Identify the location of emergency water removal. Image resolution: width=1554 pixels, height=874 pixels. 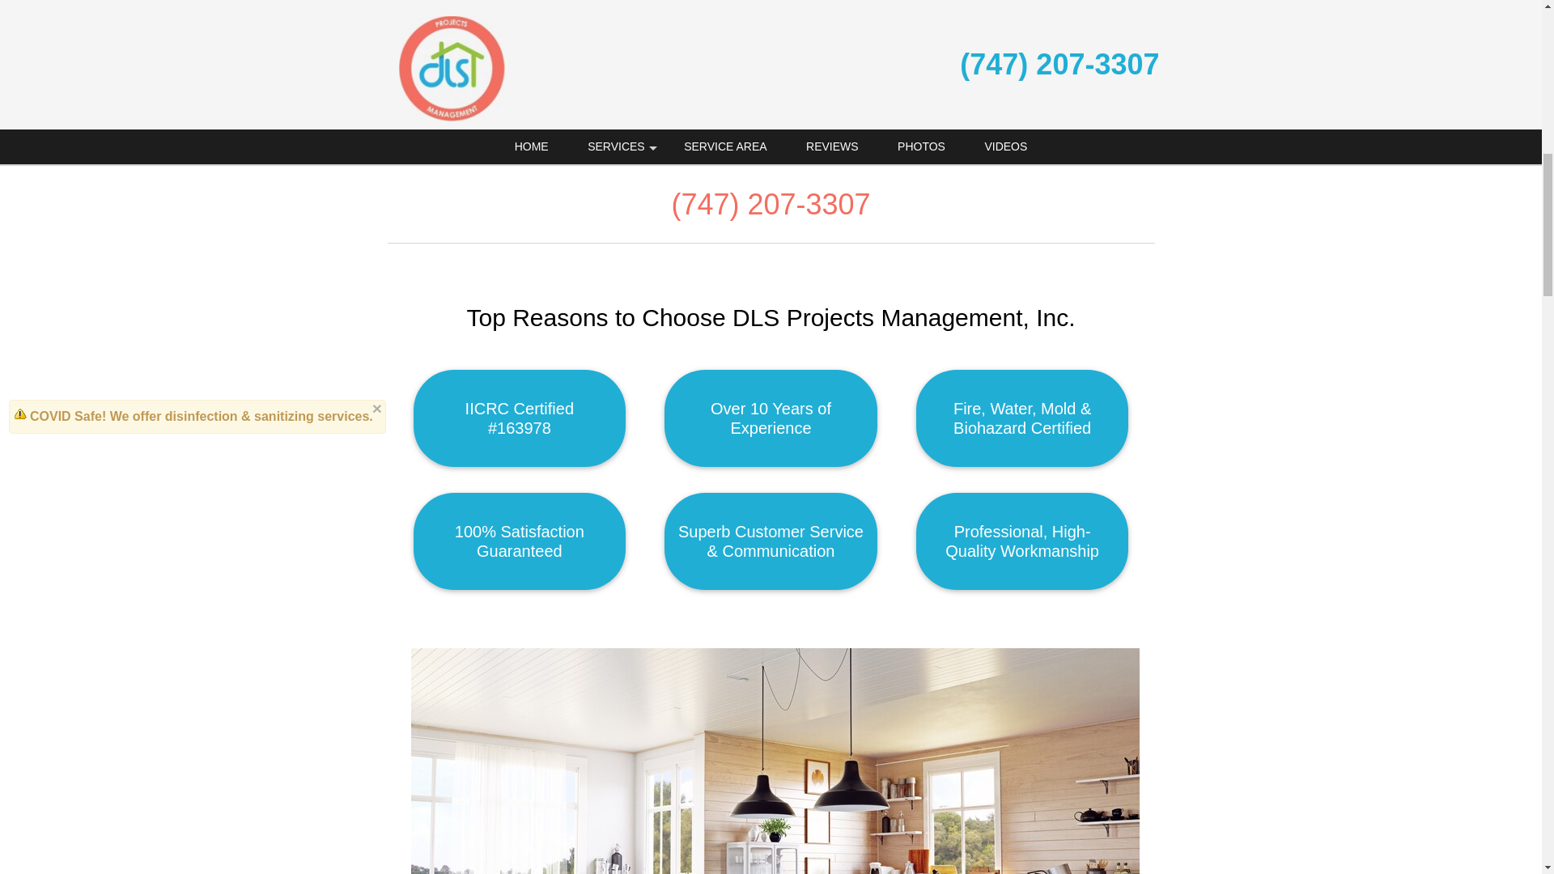
(651, 61).